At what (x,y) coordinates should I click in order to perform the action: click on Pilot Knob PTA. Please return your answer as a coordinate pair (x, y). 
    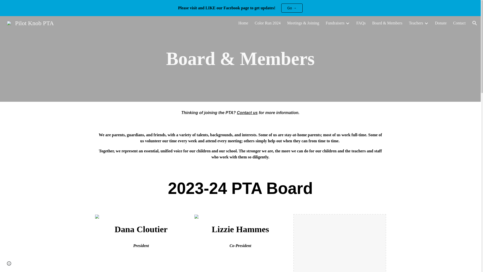
    Looking at the image, I should click on (30, 22).